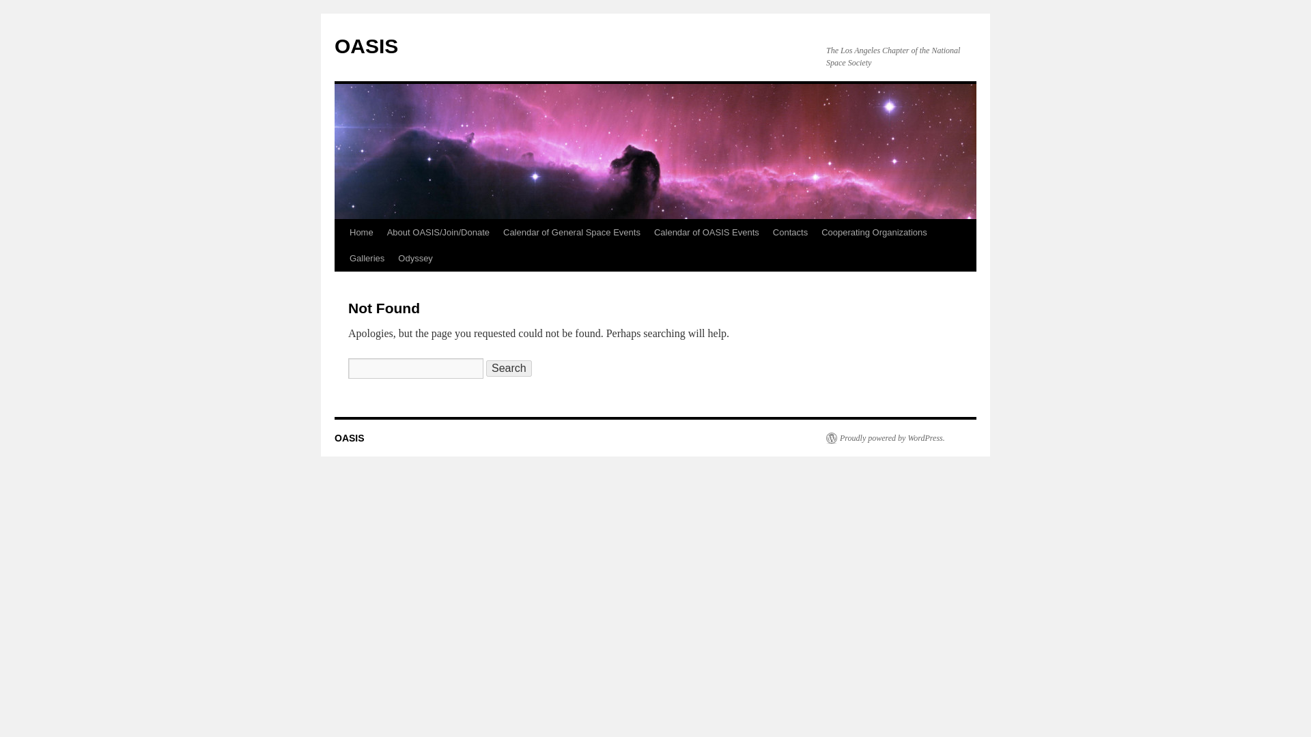  What do you see at coordinates (415, 258) in the screenshot?
I see `Odyssey` at bounding box center [415, 258].